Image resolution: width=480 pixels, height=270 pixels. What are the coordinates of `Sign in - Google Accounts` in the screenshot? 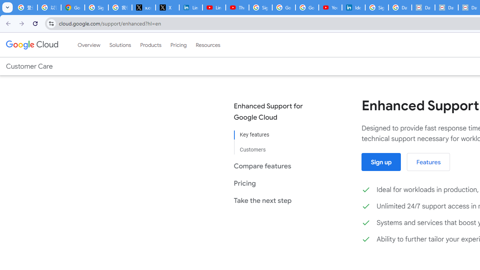 It's located at (260, 7).